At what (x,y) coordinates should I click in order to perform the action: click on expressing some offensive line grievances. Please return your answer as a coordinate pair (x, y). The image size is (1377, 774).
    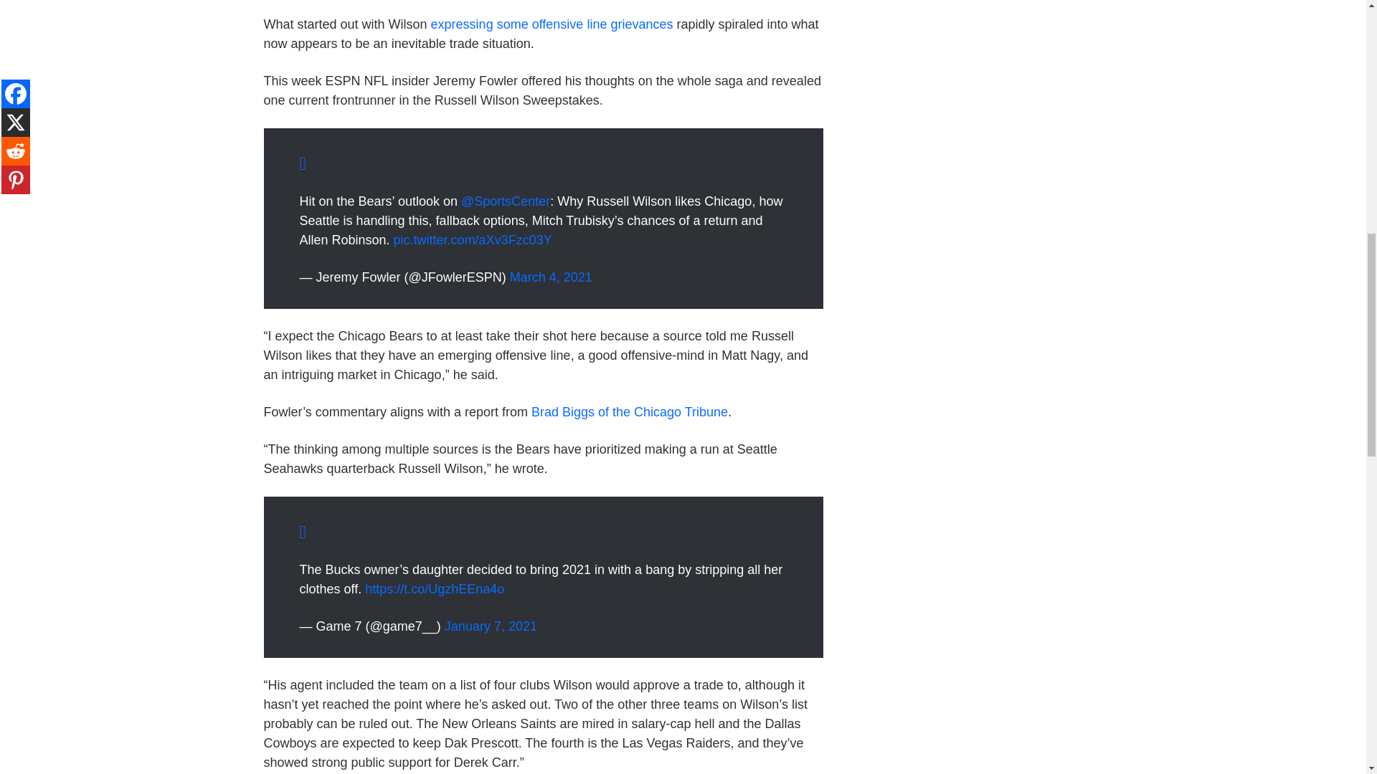
    Looking at the image, I should click on (552, 24).